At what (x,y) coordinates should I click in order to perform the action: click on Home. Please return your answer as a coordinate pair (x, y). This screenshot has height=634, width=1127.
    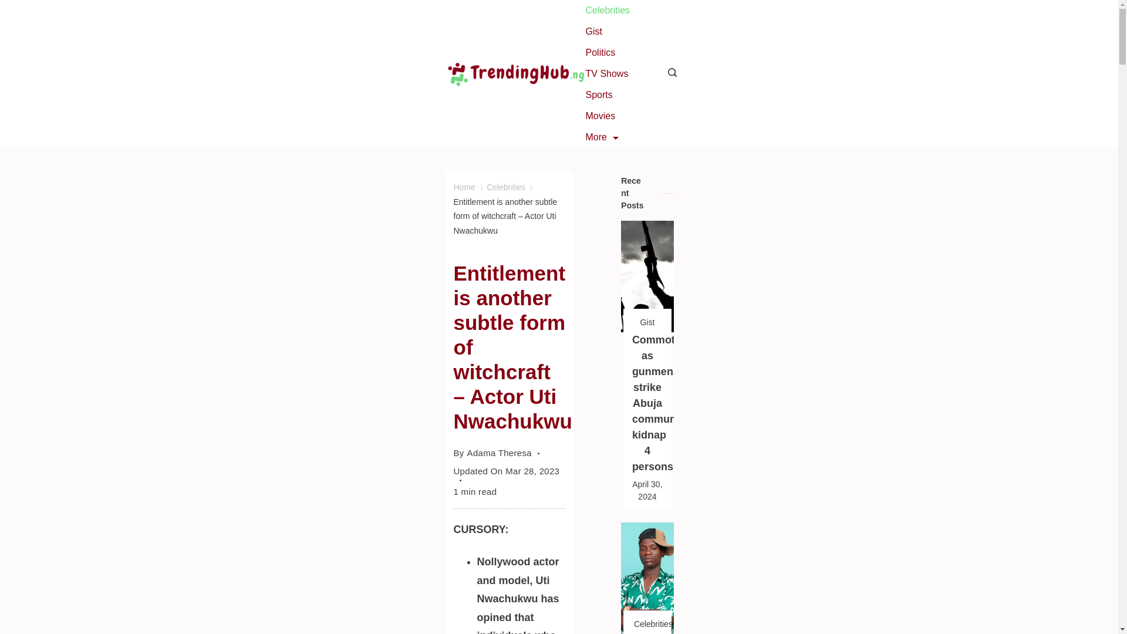
    Looking at the image, I should click on (464, 187).